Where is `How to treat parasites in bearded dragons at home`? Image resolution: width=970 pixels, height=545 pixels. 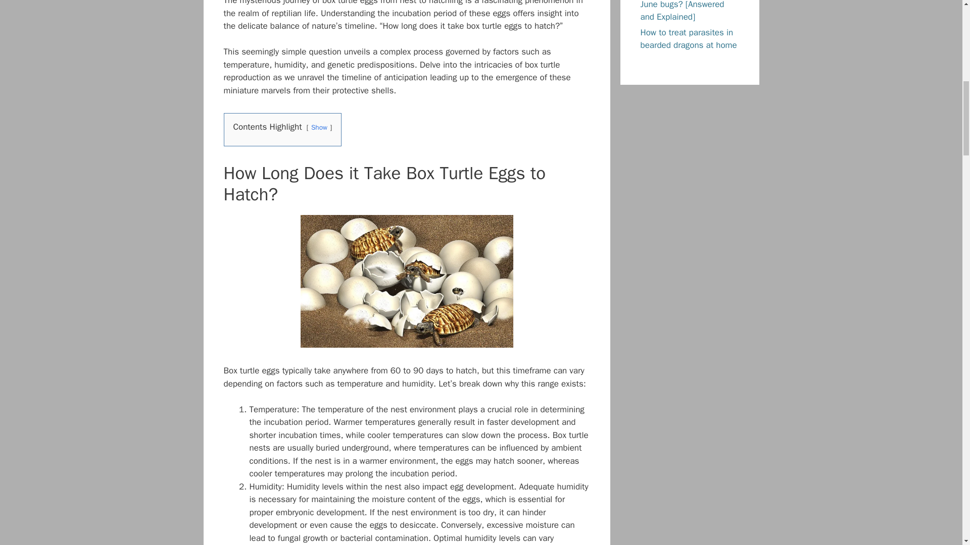
How to treat parasites in bearded dragons at home is located at coordinates (689, 39).